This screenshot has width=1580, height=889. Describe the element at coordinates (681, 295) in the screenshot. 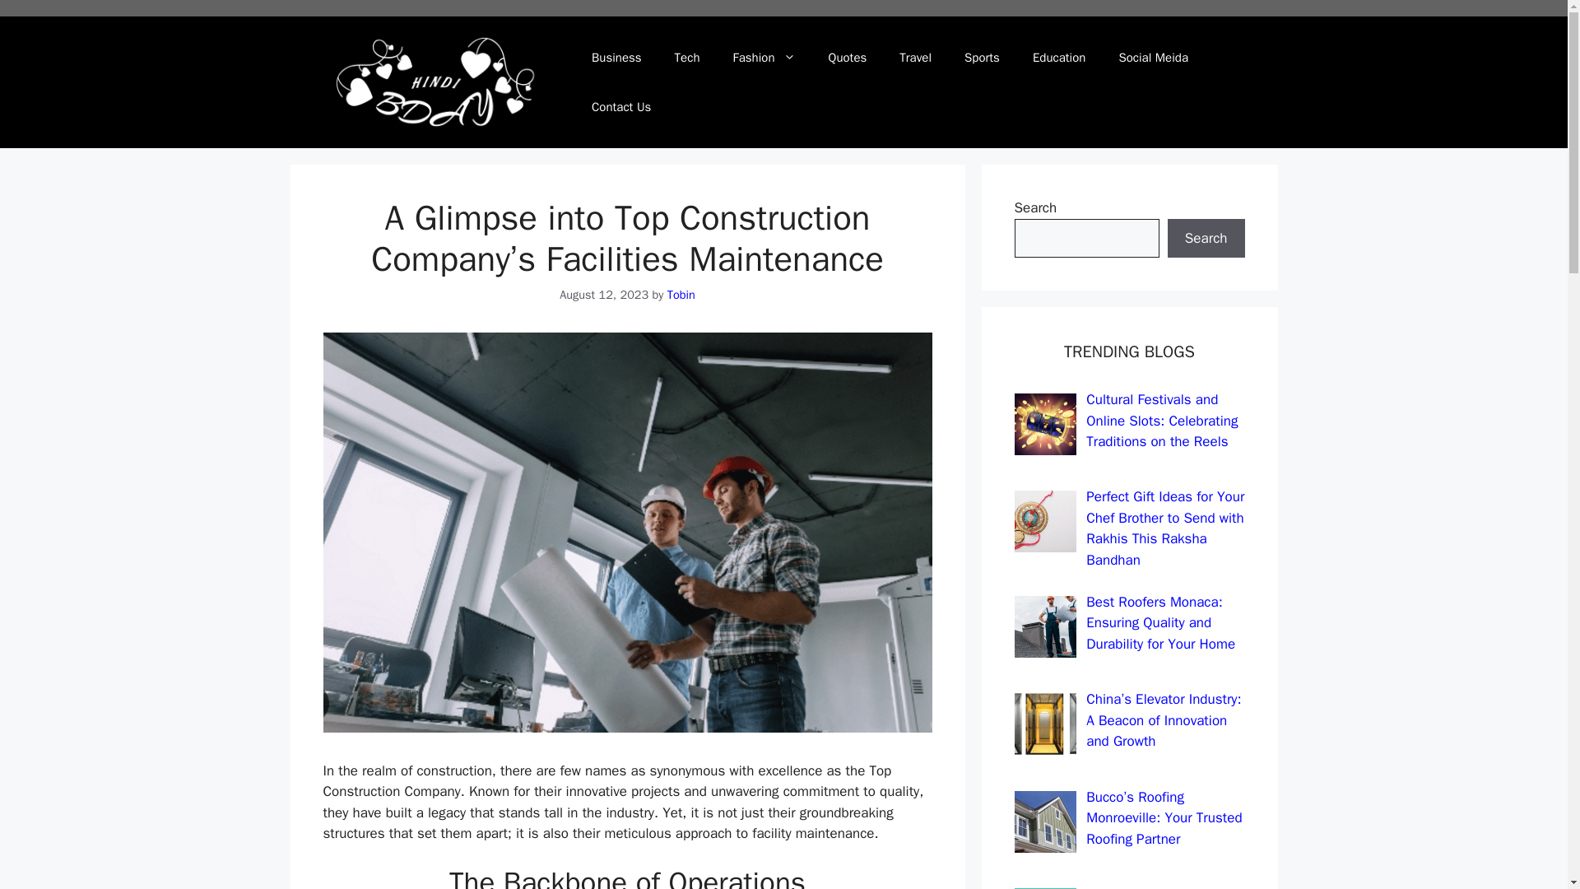

I see `View all posts by Tobin` at that location.